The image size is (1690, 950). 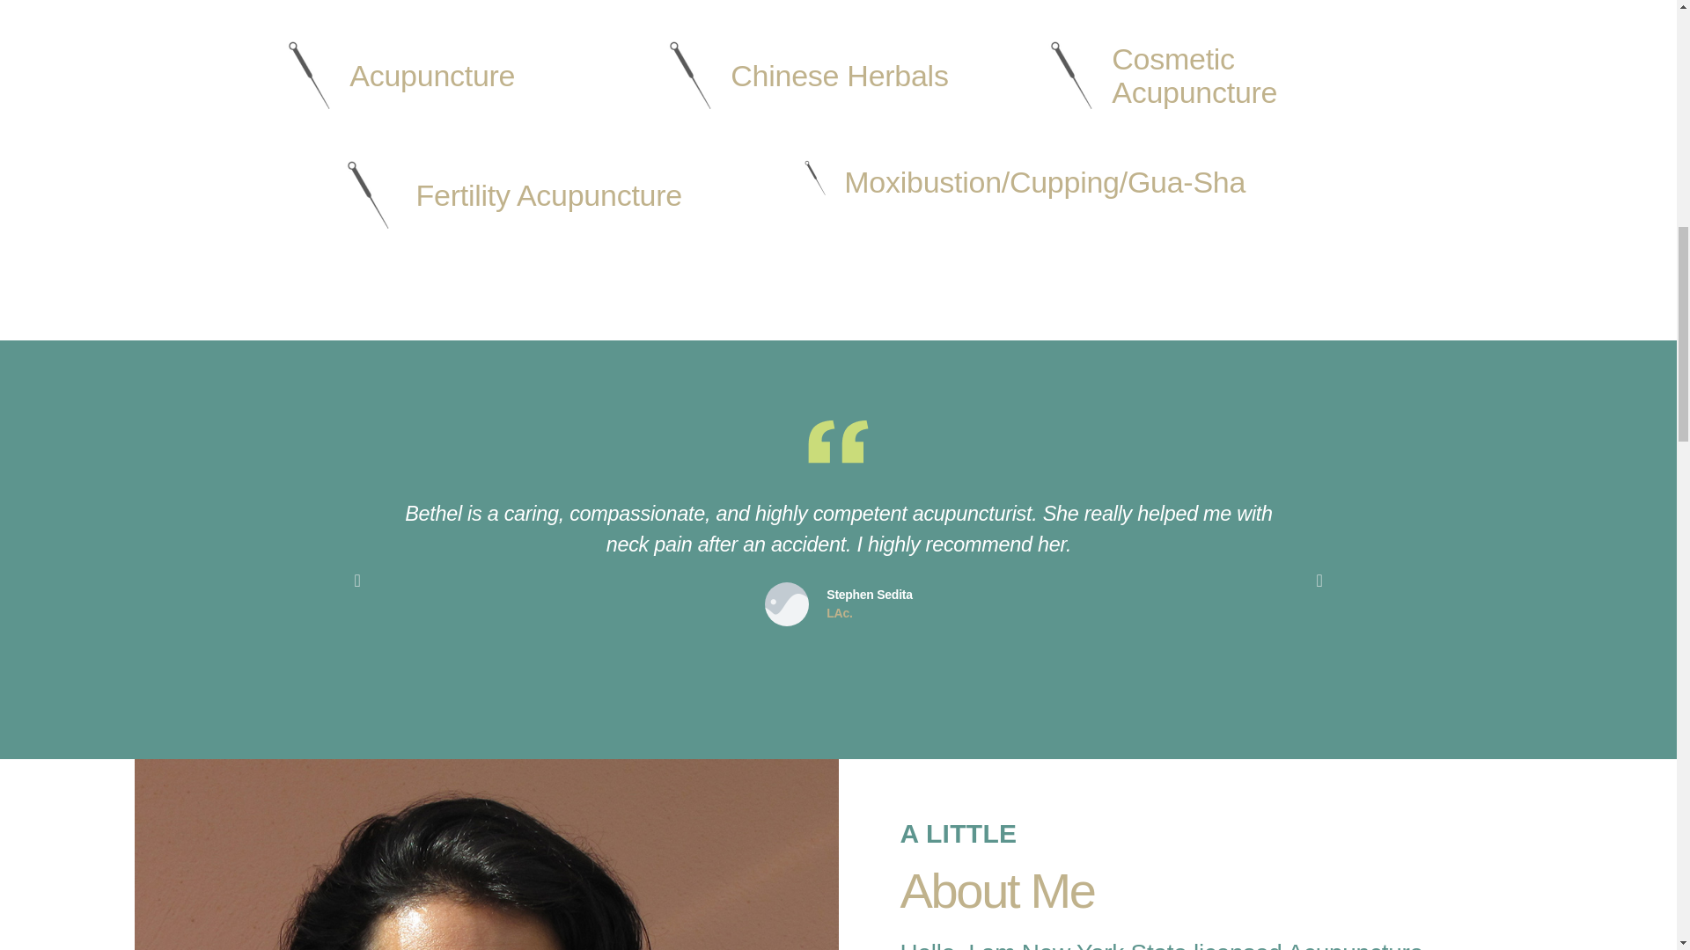 What do you see at coordinates (1187, 181) in the screenshot?
I see `Gua-Sha` at bounding box center [1187, 181].